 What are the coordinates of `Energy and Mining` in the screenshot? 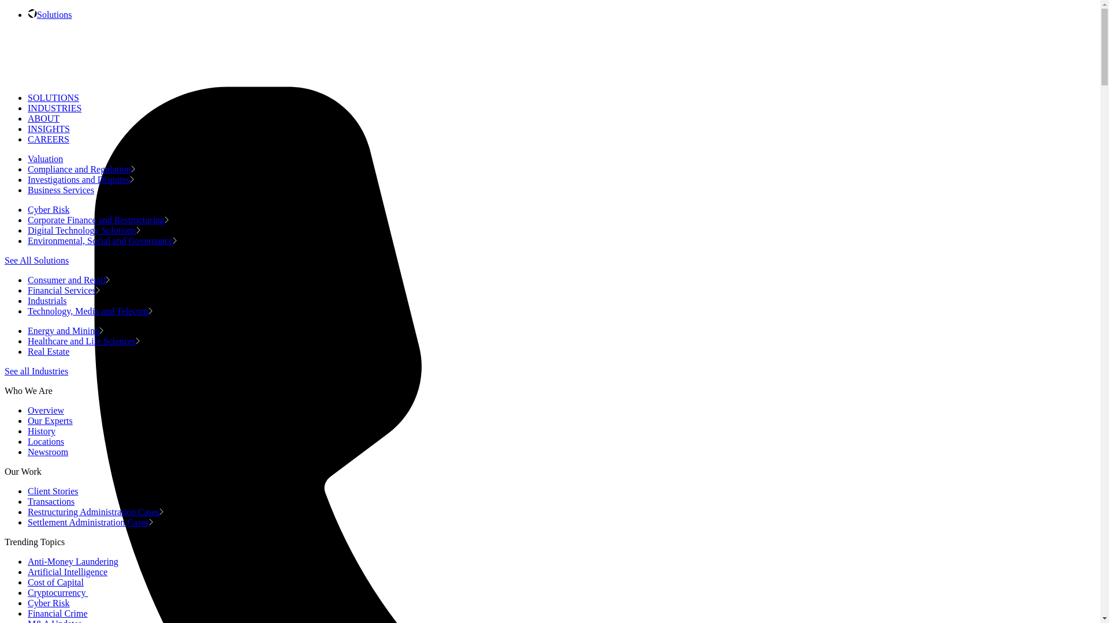 It's located at (65, 331).